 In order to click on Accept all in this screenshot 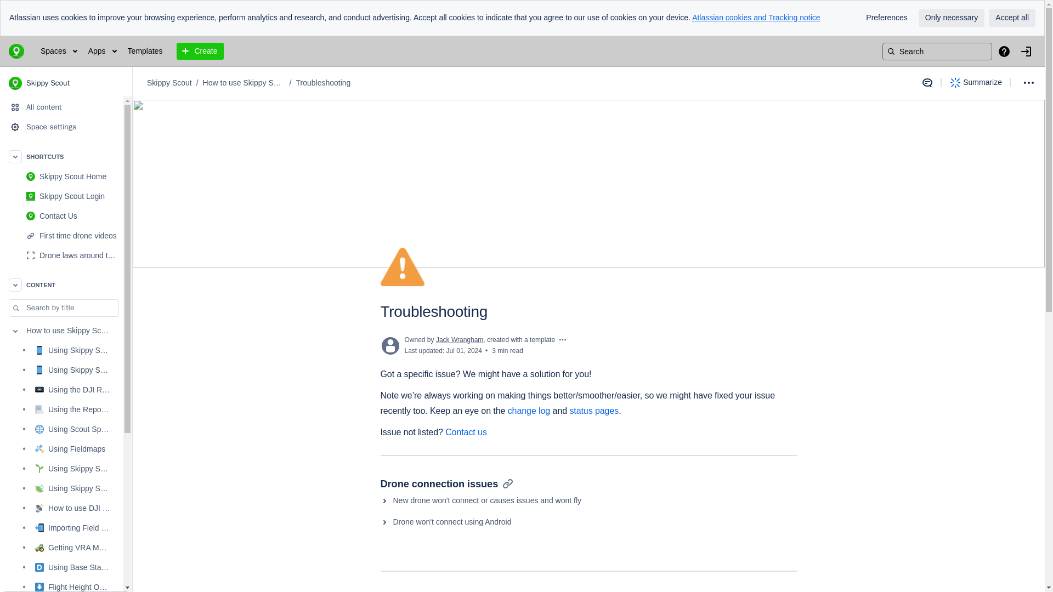, I will do `click(1011, 18)`.